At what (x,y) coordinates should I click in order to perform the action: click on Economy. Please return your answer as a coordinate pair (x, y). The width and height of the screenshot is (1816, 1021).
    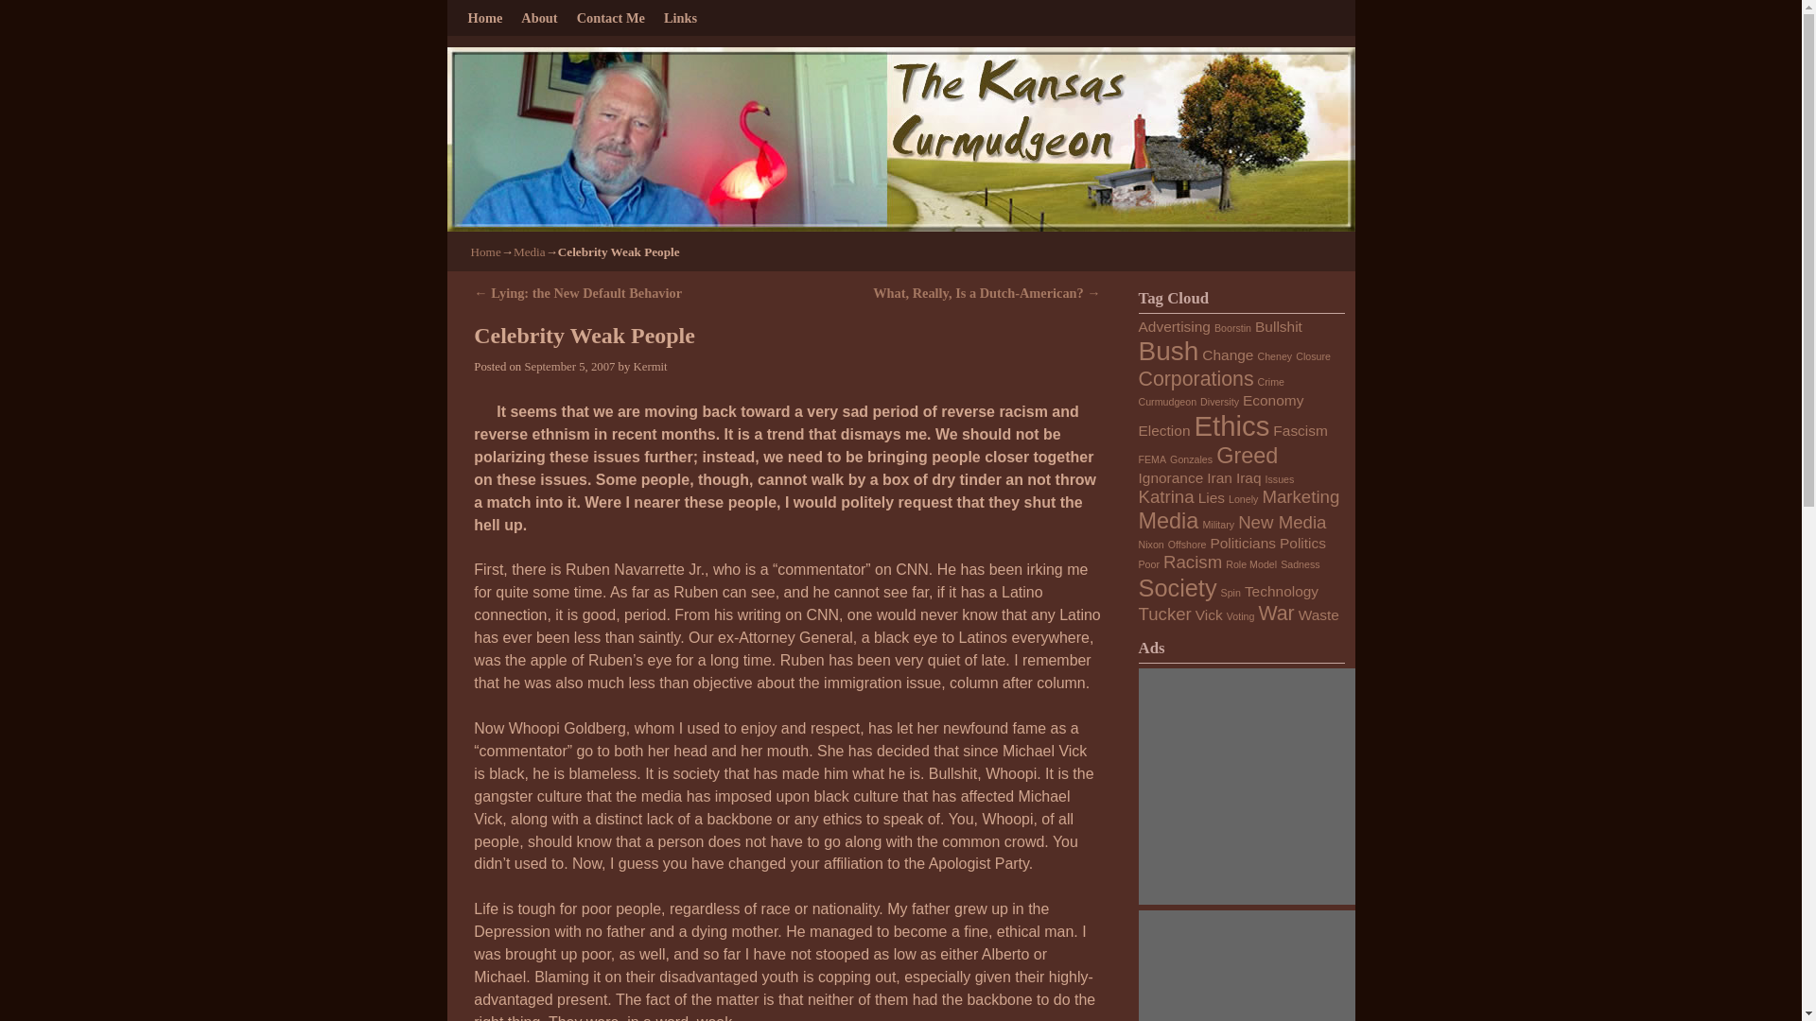
    Looking at the image, I should click on (1273, 400).